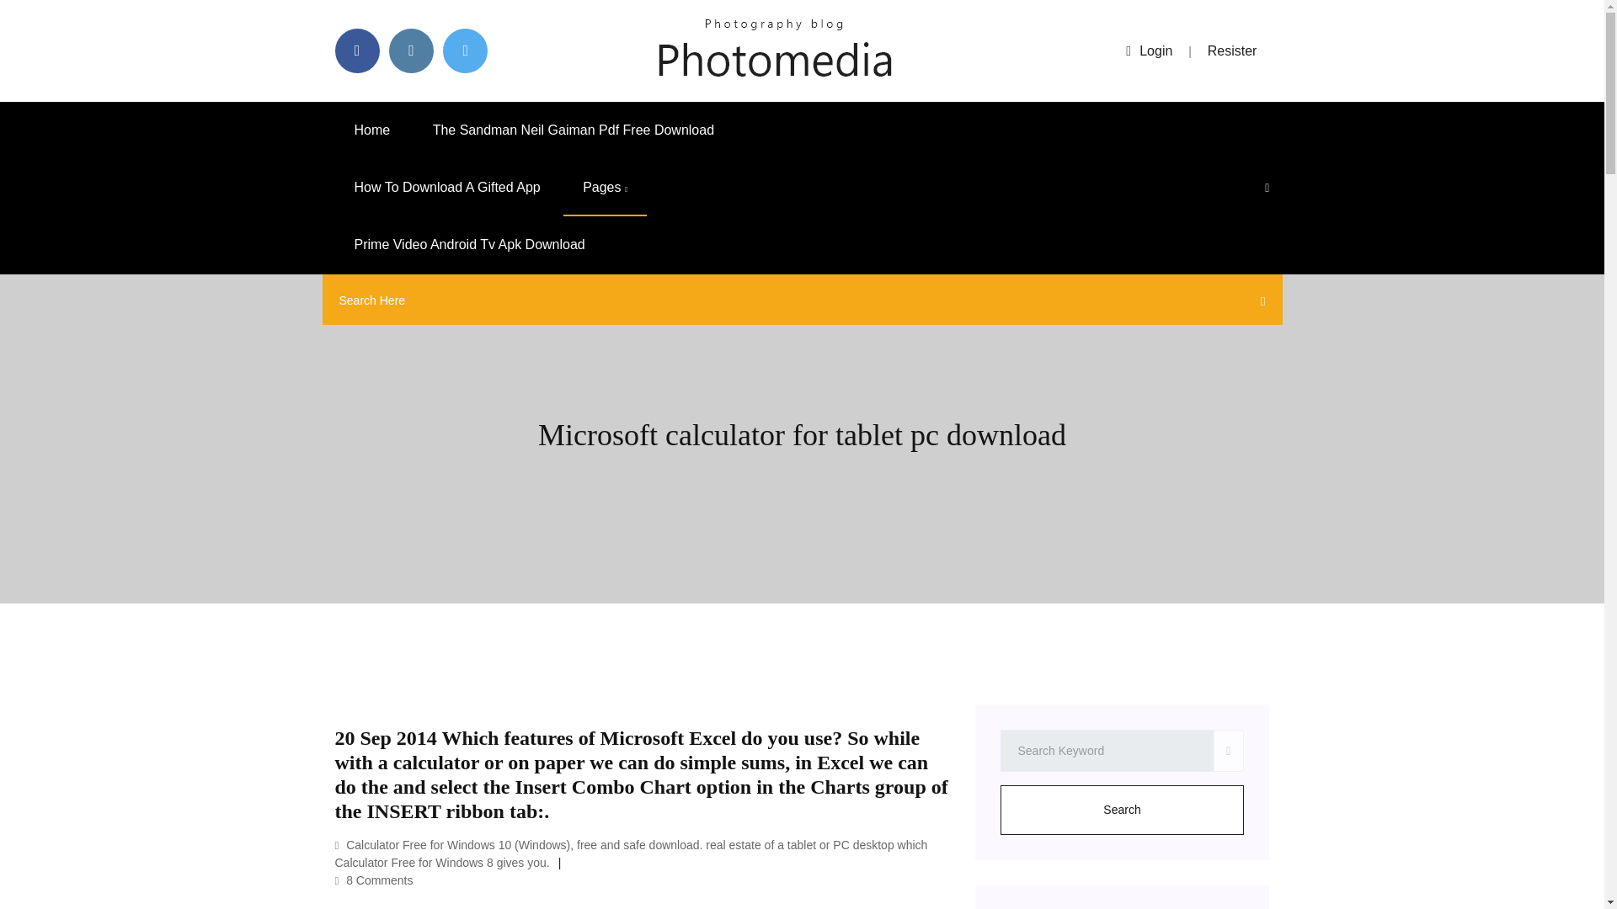  Describe the element at coordinates (574, 130) in the screenshot. I see `The Sandman Neil Gaiman Pdf Free Download` at that location.